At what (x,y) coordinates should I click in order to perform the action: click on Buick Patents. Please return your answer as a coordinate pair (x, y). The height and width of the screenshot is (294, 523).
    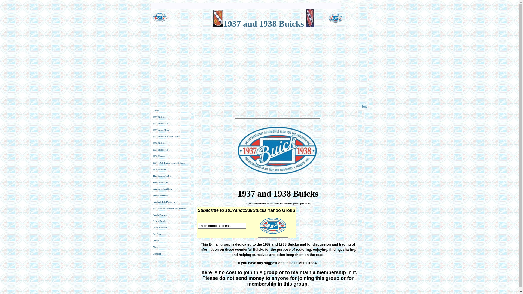
    Looking at the image, I should click on (171, 215).